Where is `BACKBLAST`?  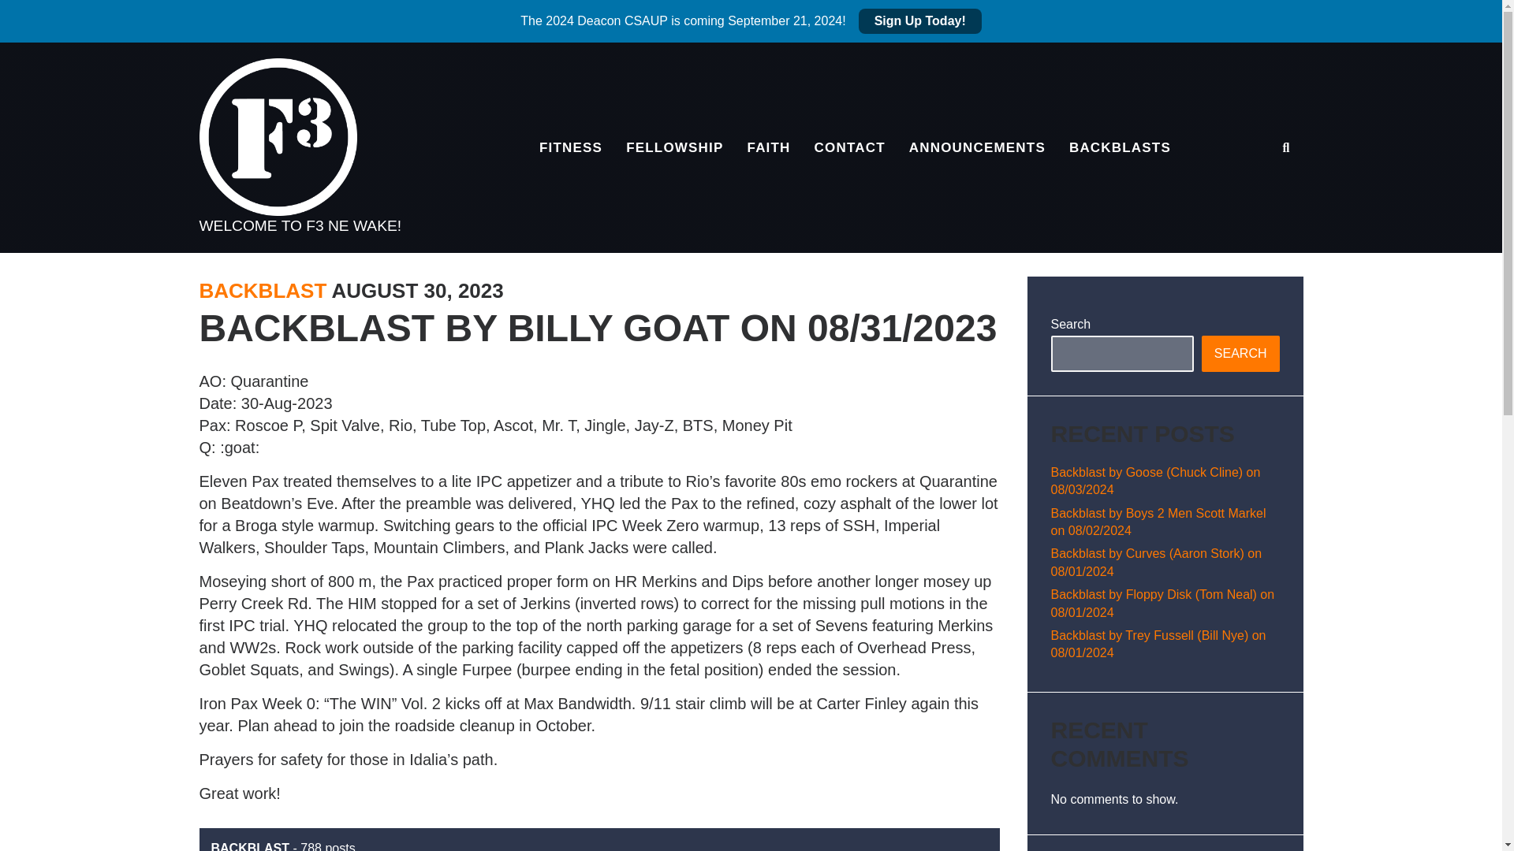 BACKBLAST is located at coordinates (262, 291).